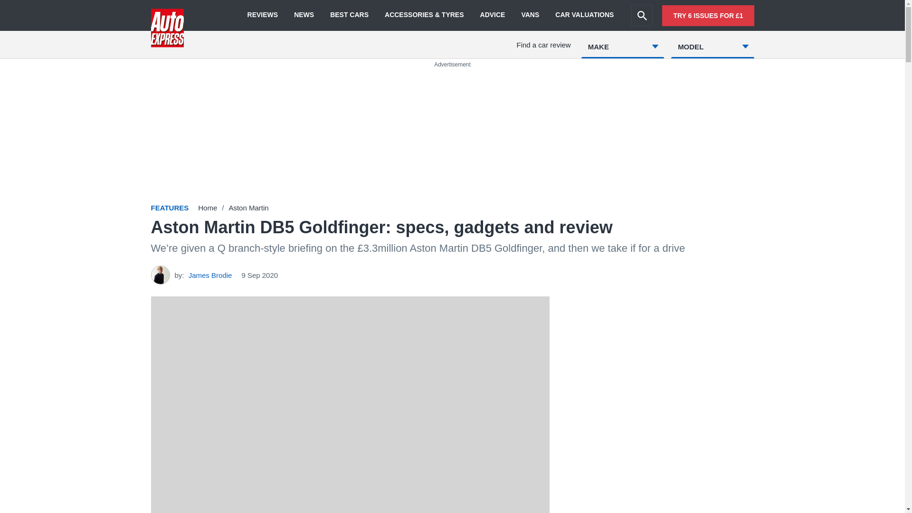 Image resolution: width=912 pixels, height=513 pixels. What do you see at coordinates (210, 275) in the screenshot?
I see `James Brodie` at bounding box center [210, 275].